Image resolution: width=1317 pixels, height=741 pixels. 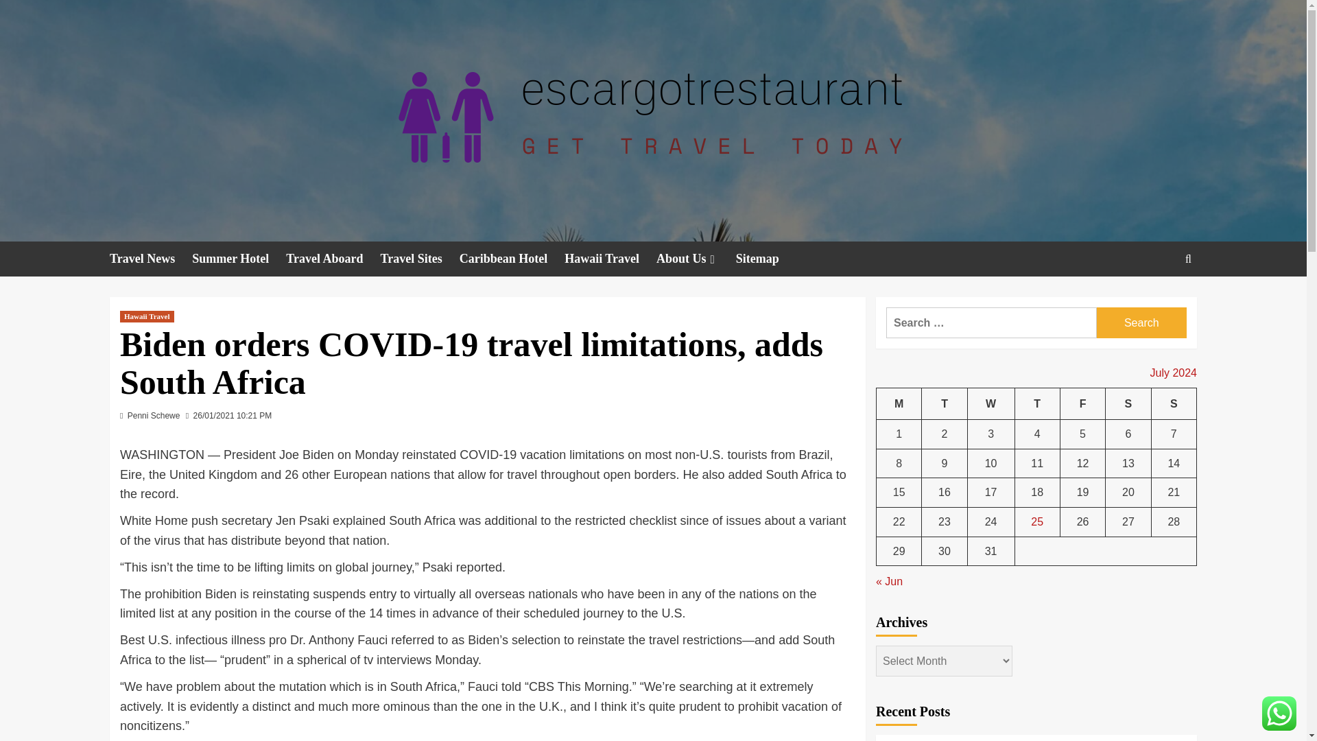 What do you see at coordinates (944, 403) in the screenshot?
I see `Tuesday` at bounding box center [944, 403].